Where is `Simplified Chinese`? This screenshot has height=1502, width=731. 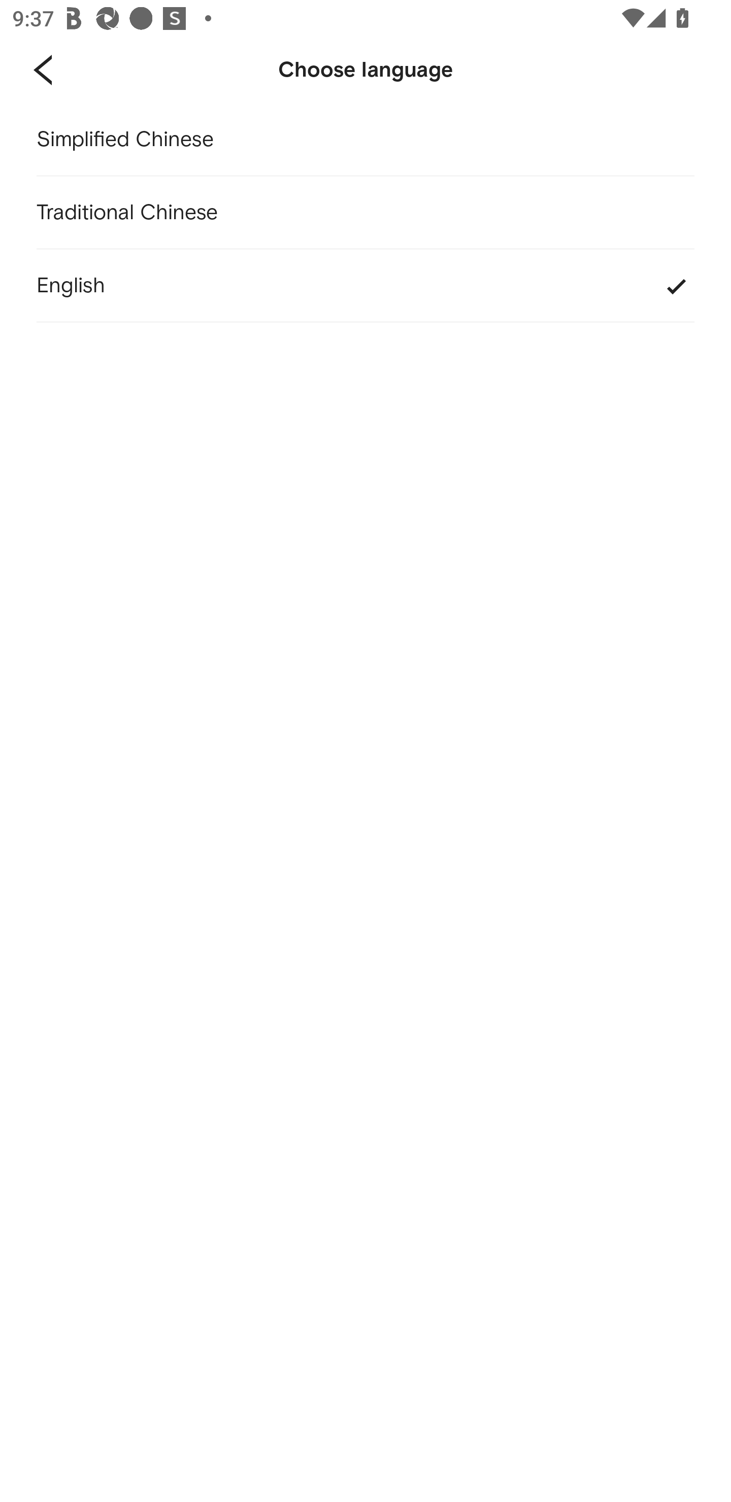 Simplified Chinese is located at coordinates (365, 140).